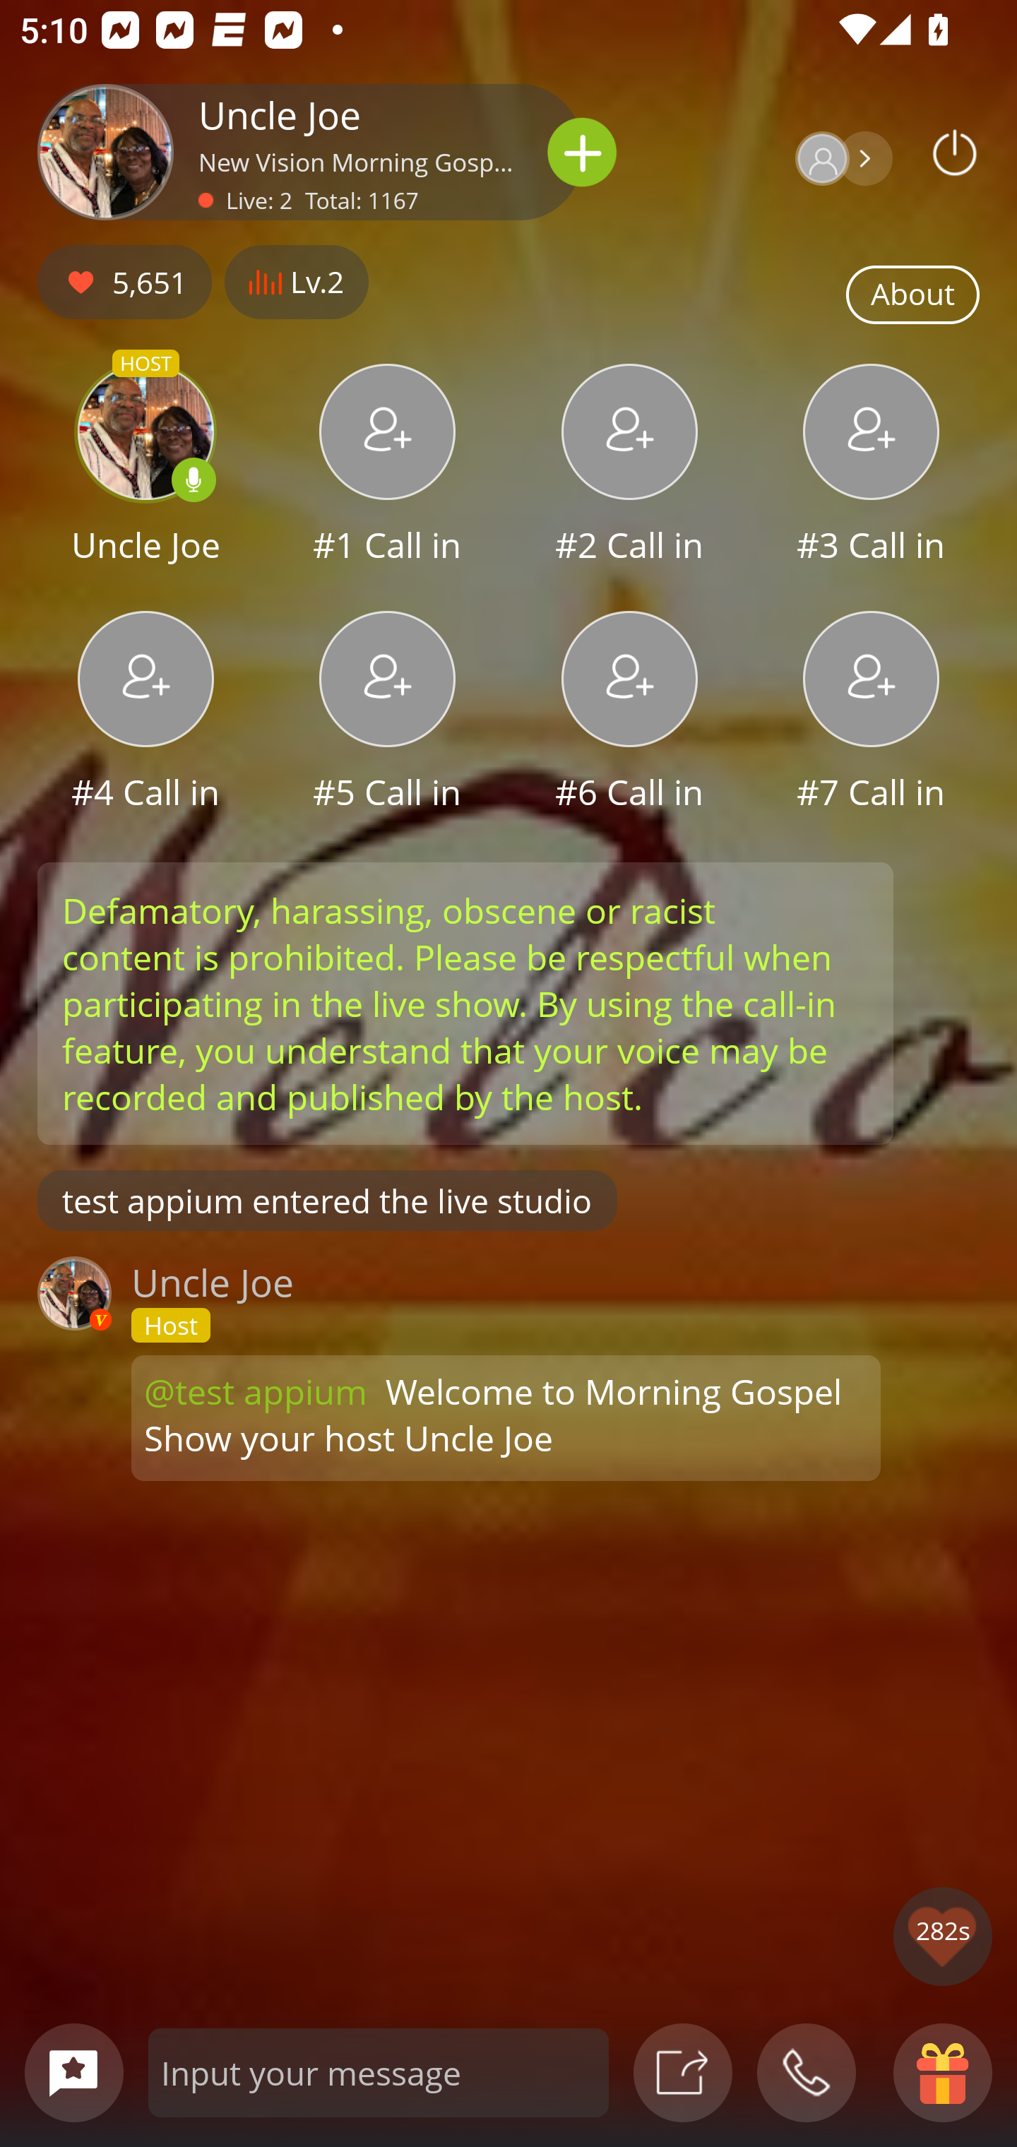  What do you see at coordinates (387, 467) in the screenshot?
I see `#1 Call in` at bounding box center [387, 467].